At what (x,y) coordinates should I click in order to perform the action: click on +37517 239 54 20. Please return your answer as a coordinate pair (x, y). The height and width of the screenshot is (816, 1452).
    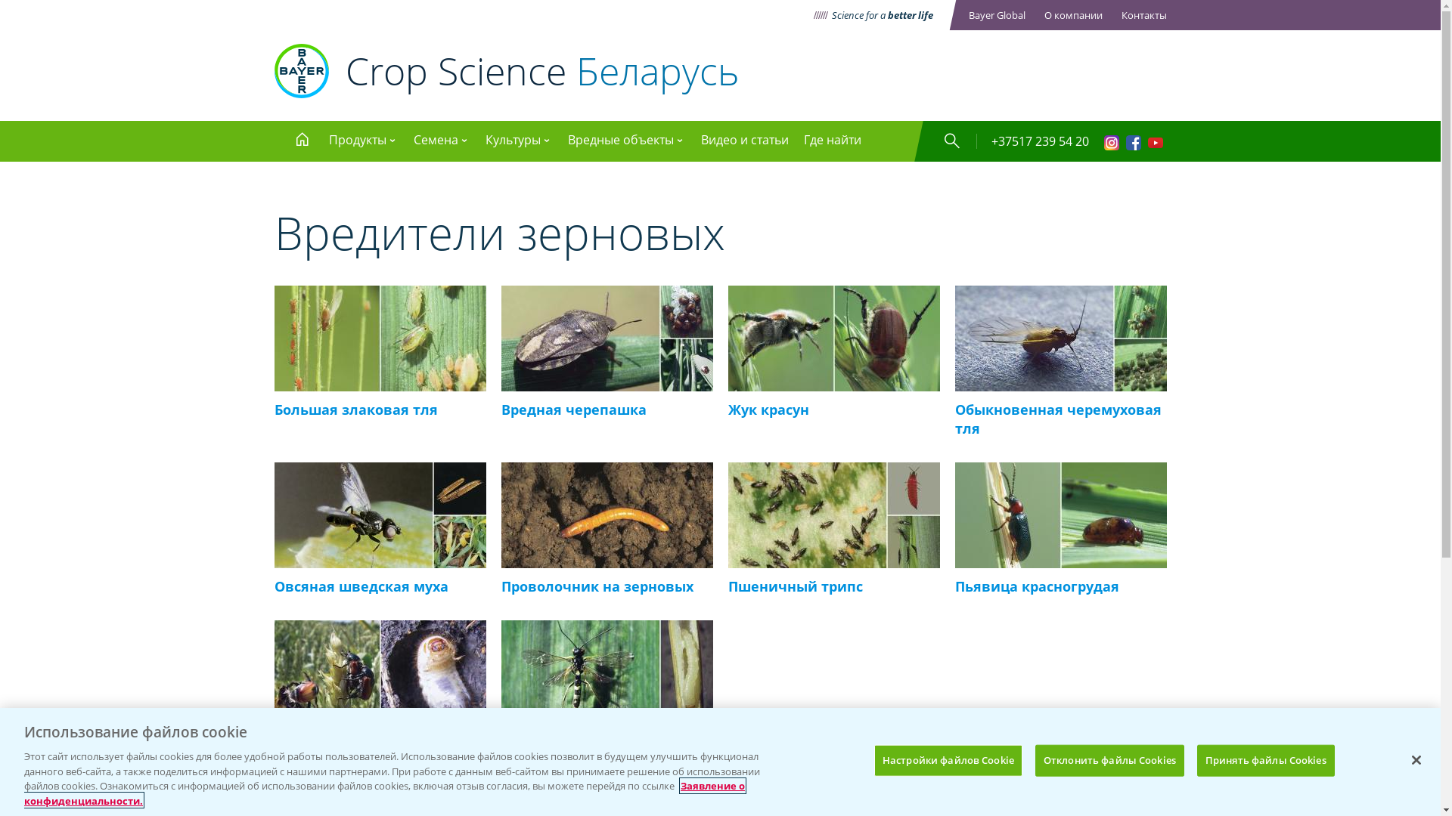
    Looking at the image, I should click on (1039, 141).